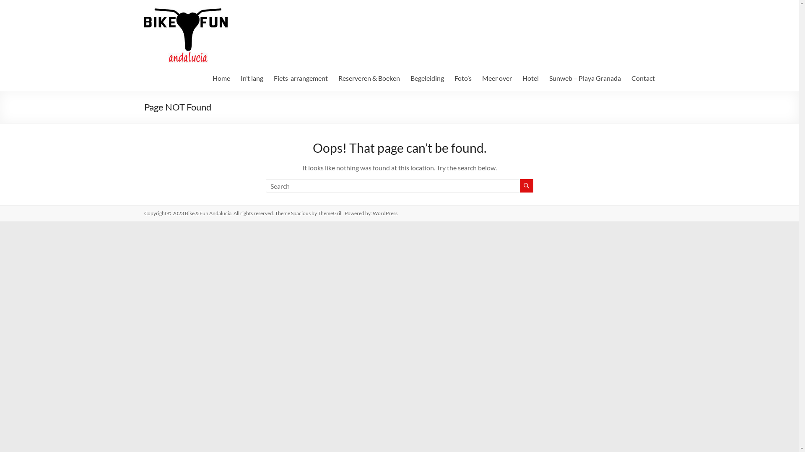 The width and height of the screenshot is (805, 452). What do you see at coordinates (369, 78) in the screenshot?
I see `Reserveren & Boeken` at bounding box center [369, 78].